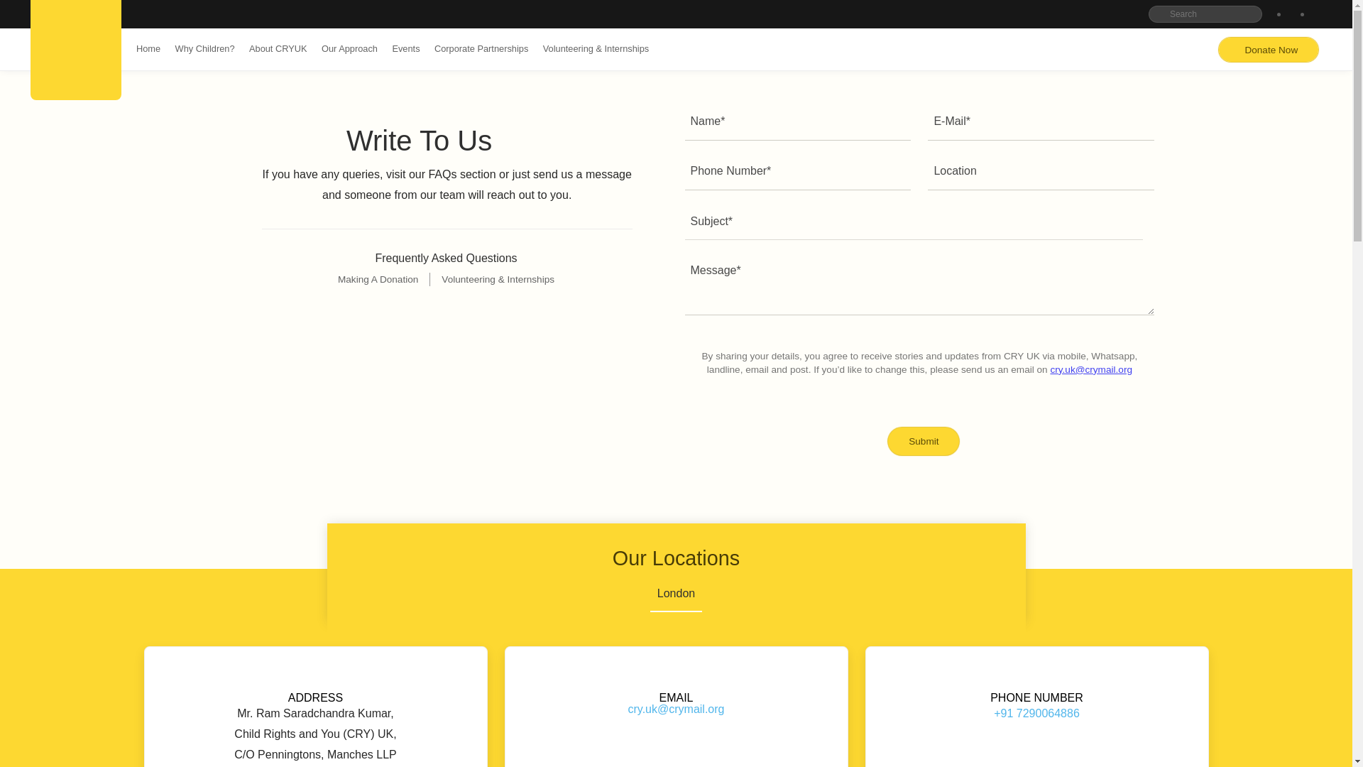 The image size is (1363, 767). Describe the element at coordinates (349, 49) in the screenshot. I see `Our Approach` at that location.